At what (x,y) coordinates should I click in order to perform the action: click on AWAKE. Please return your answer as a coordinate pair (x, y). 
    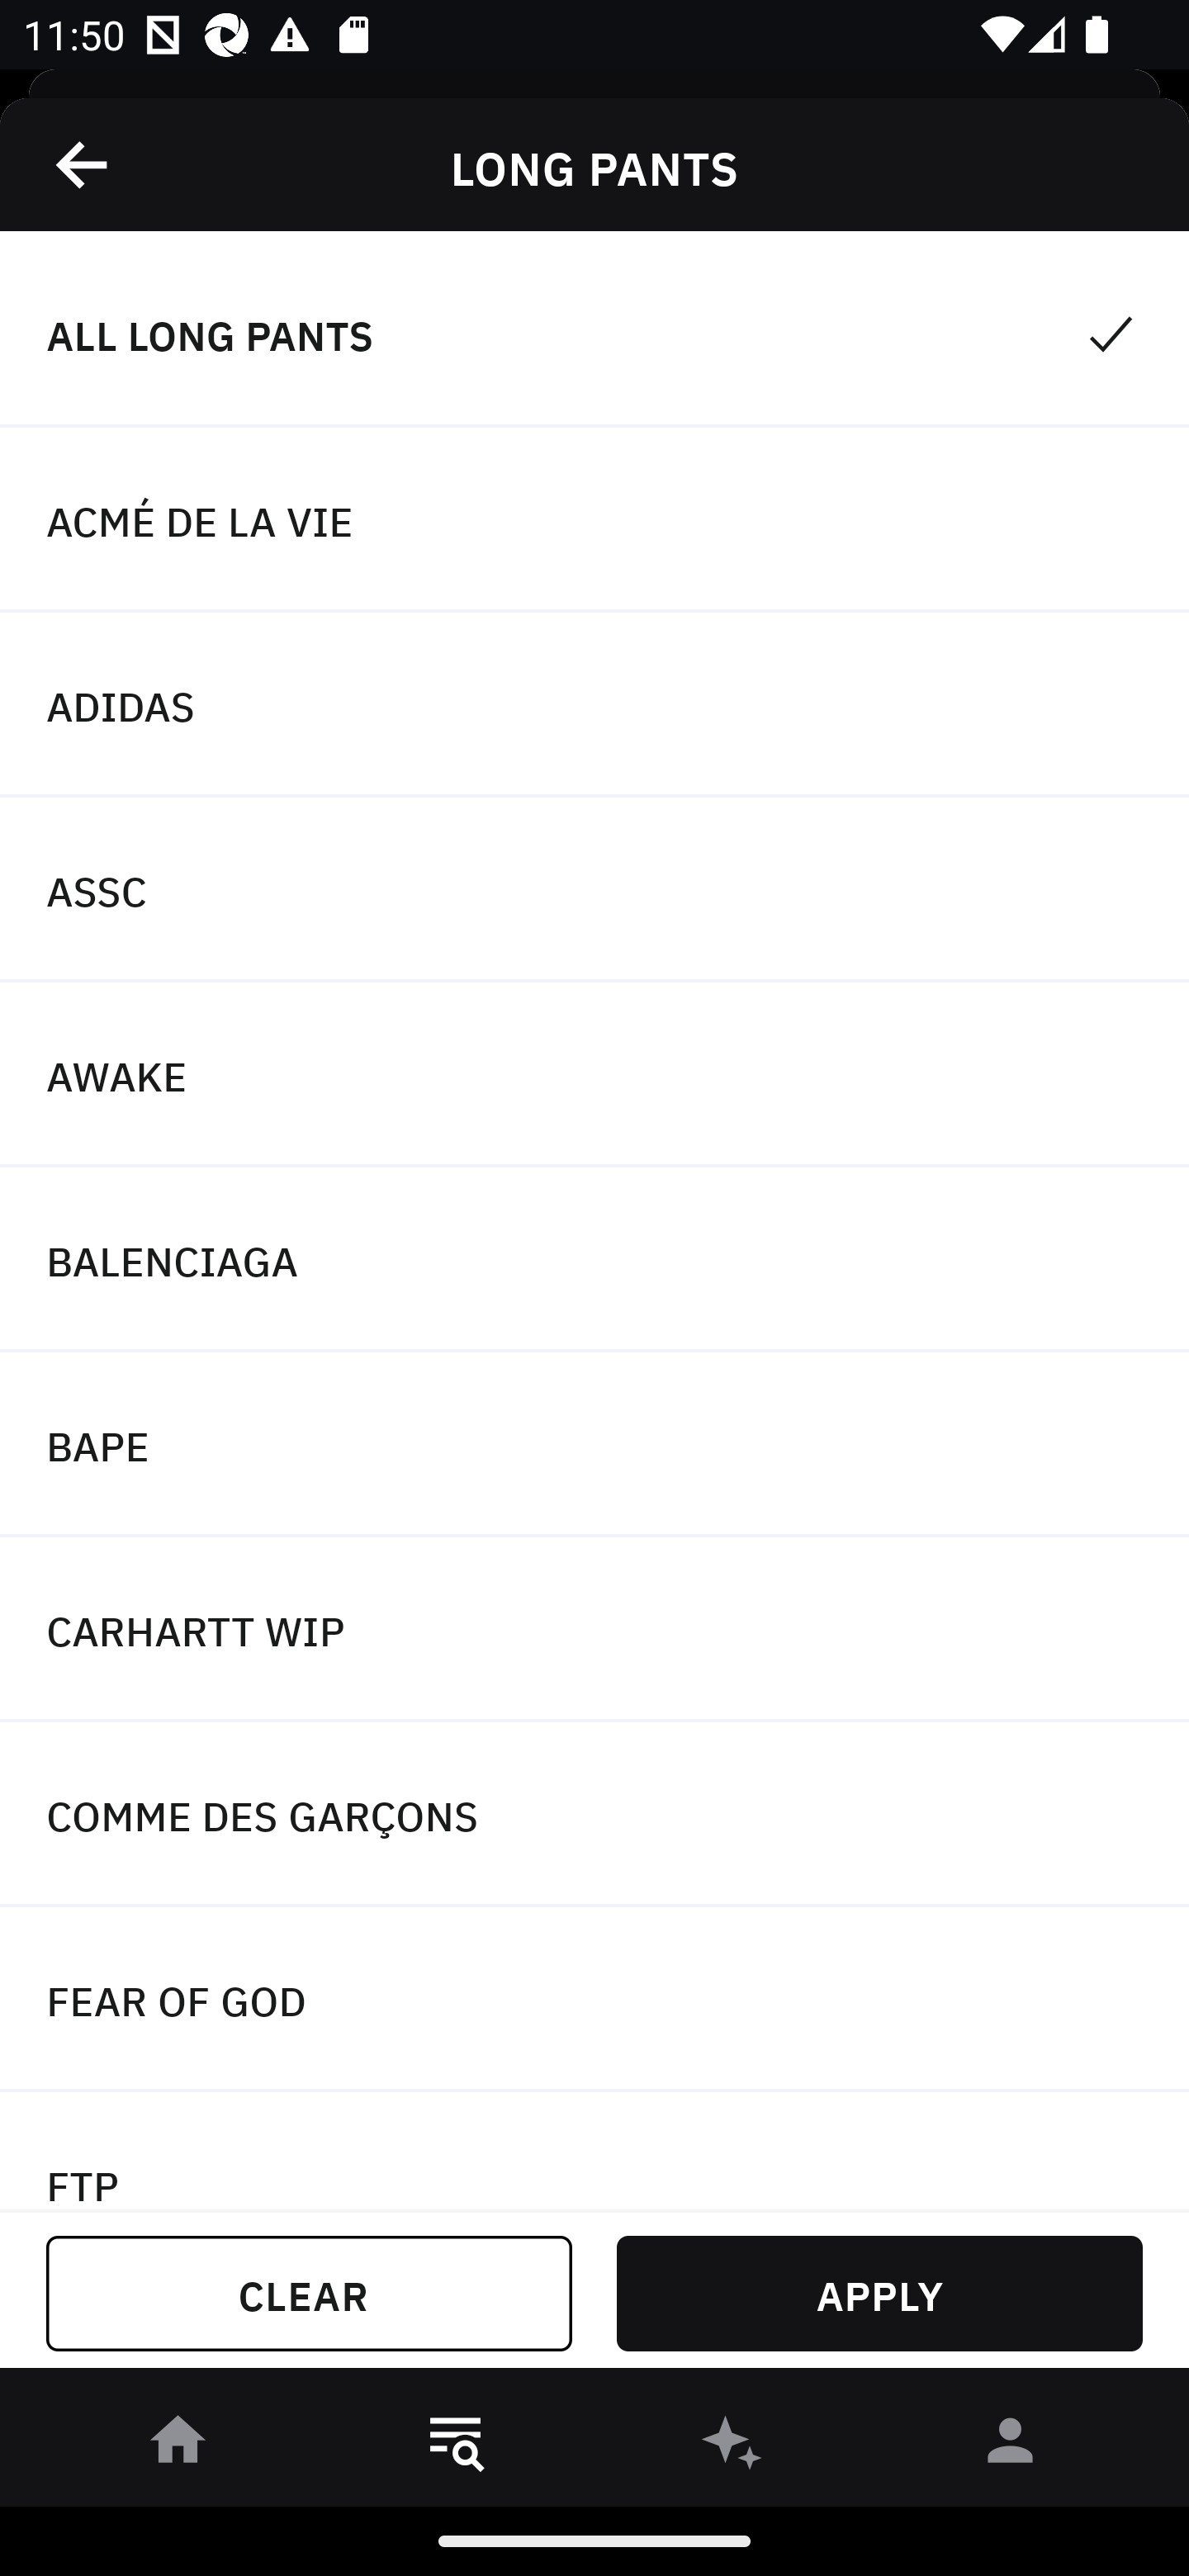
    Looking at the image, I should click on (594, 1073).